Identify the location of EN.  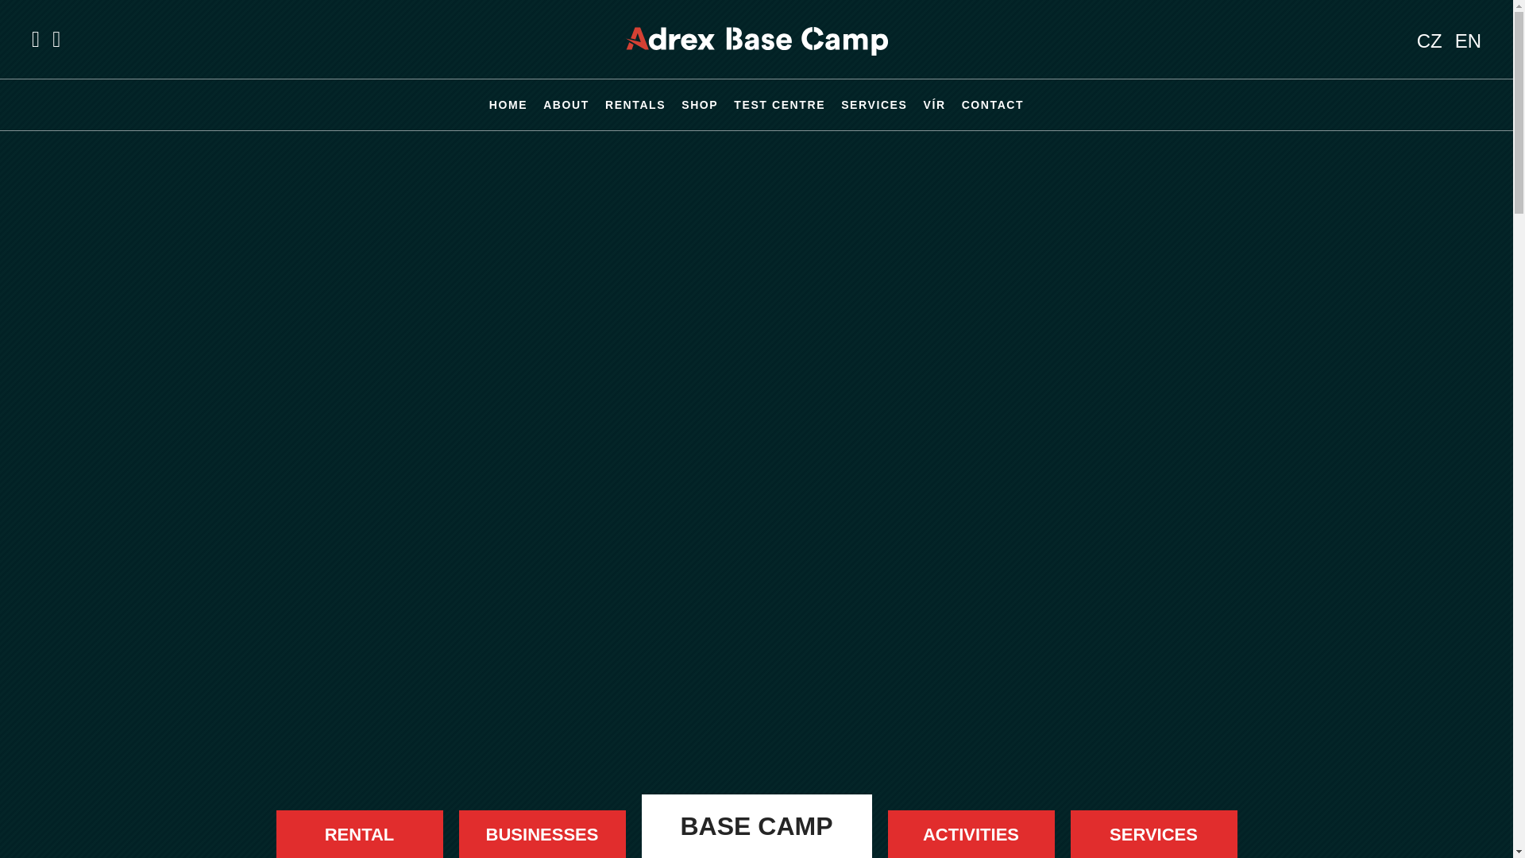
(1468, 40).